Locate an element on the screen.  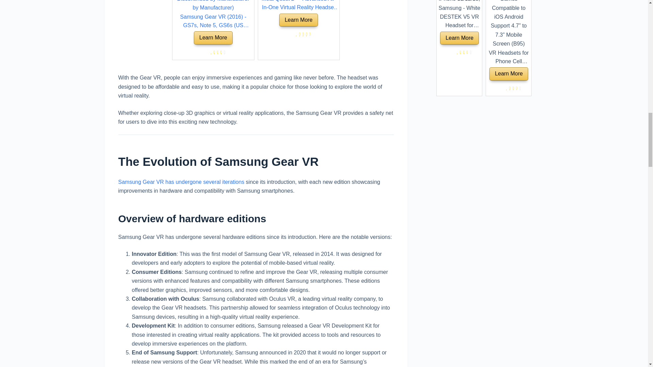
4.1 de 5 is located at coordinates (220, 52).